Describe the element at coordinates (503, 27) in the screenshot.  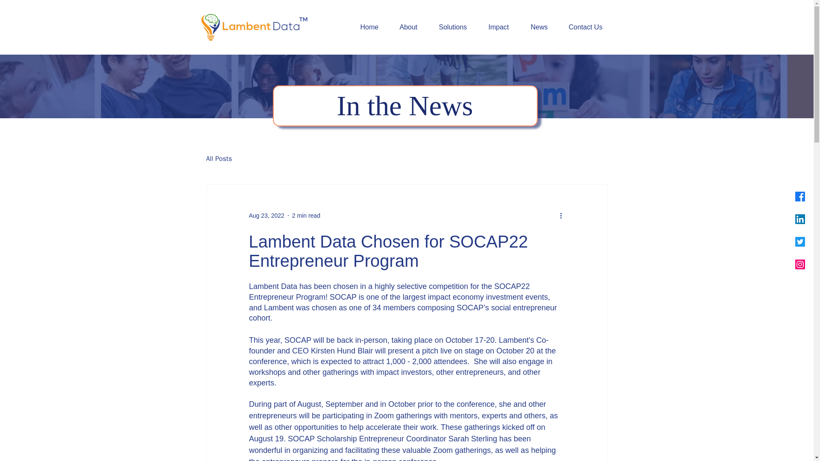
I see `Impact` at that location.